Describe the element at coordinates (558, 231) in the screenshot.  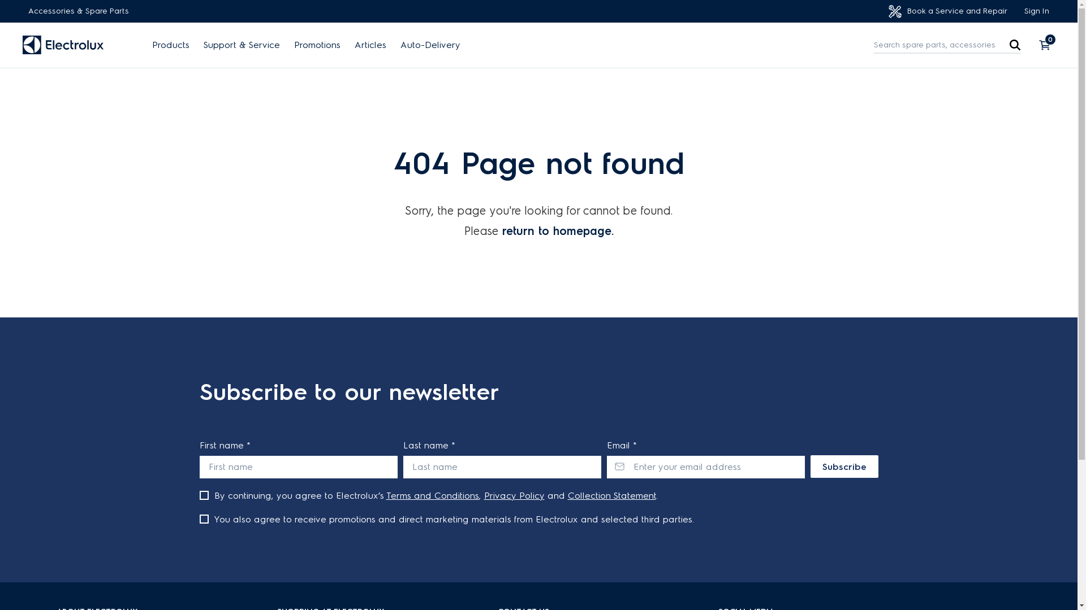
I see `return to homepage.` at that location.